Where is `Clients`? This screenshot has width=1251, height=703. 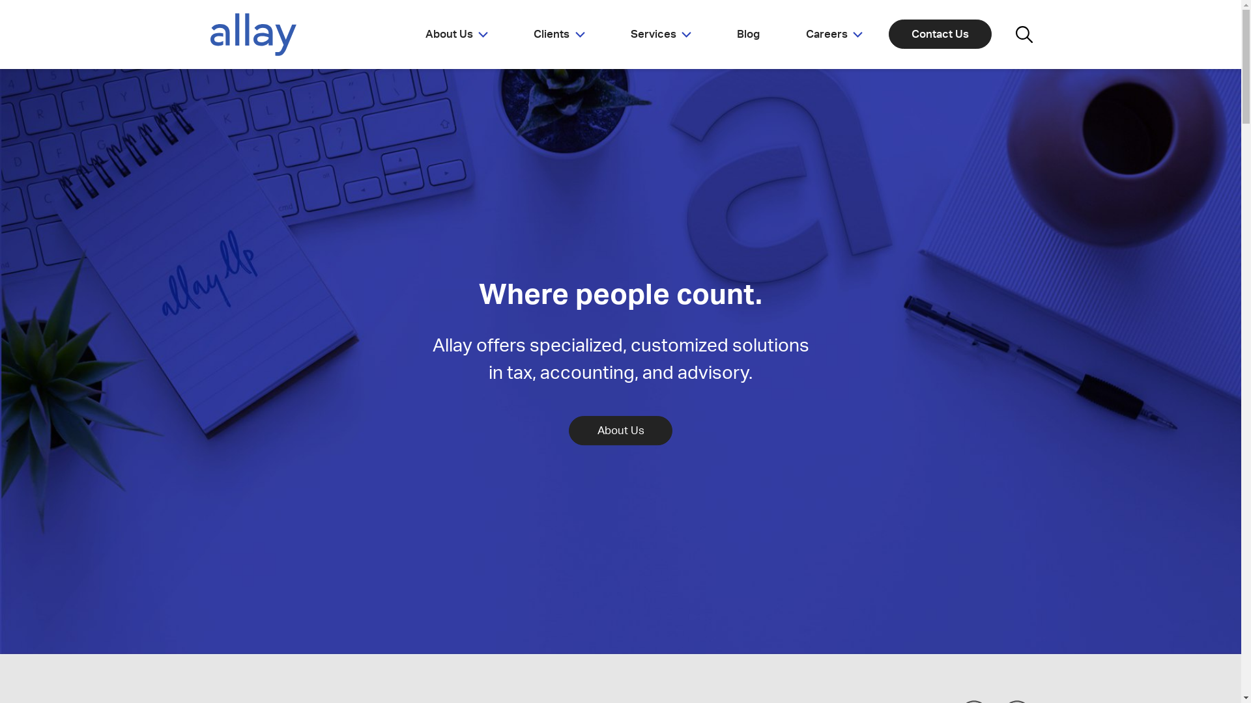 Clients is located at coordinates (559, 34).